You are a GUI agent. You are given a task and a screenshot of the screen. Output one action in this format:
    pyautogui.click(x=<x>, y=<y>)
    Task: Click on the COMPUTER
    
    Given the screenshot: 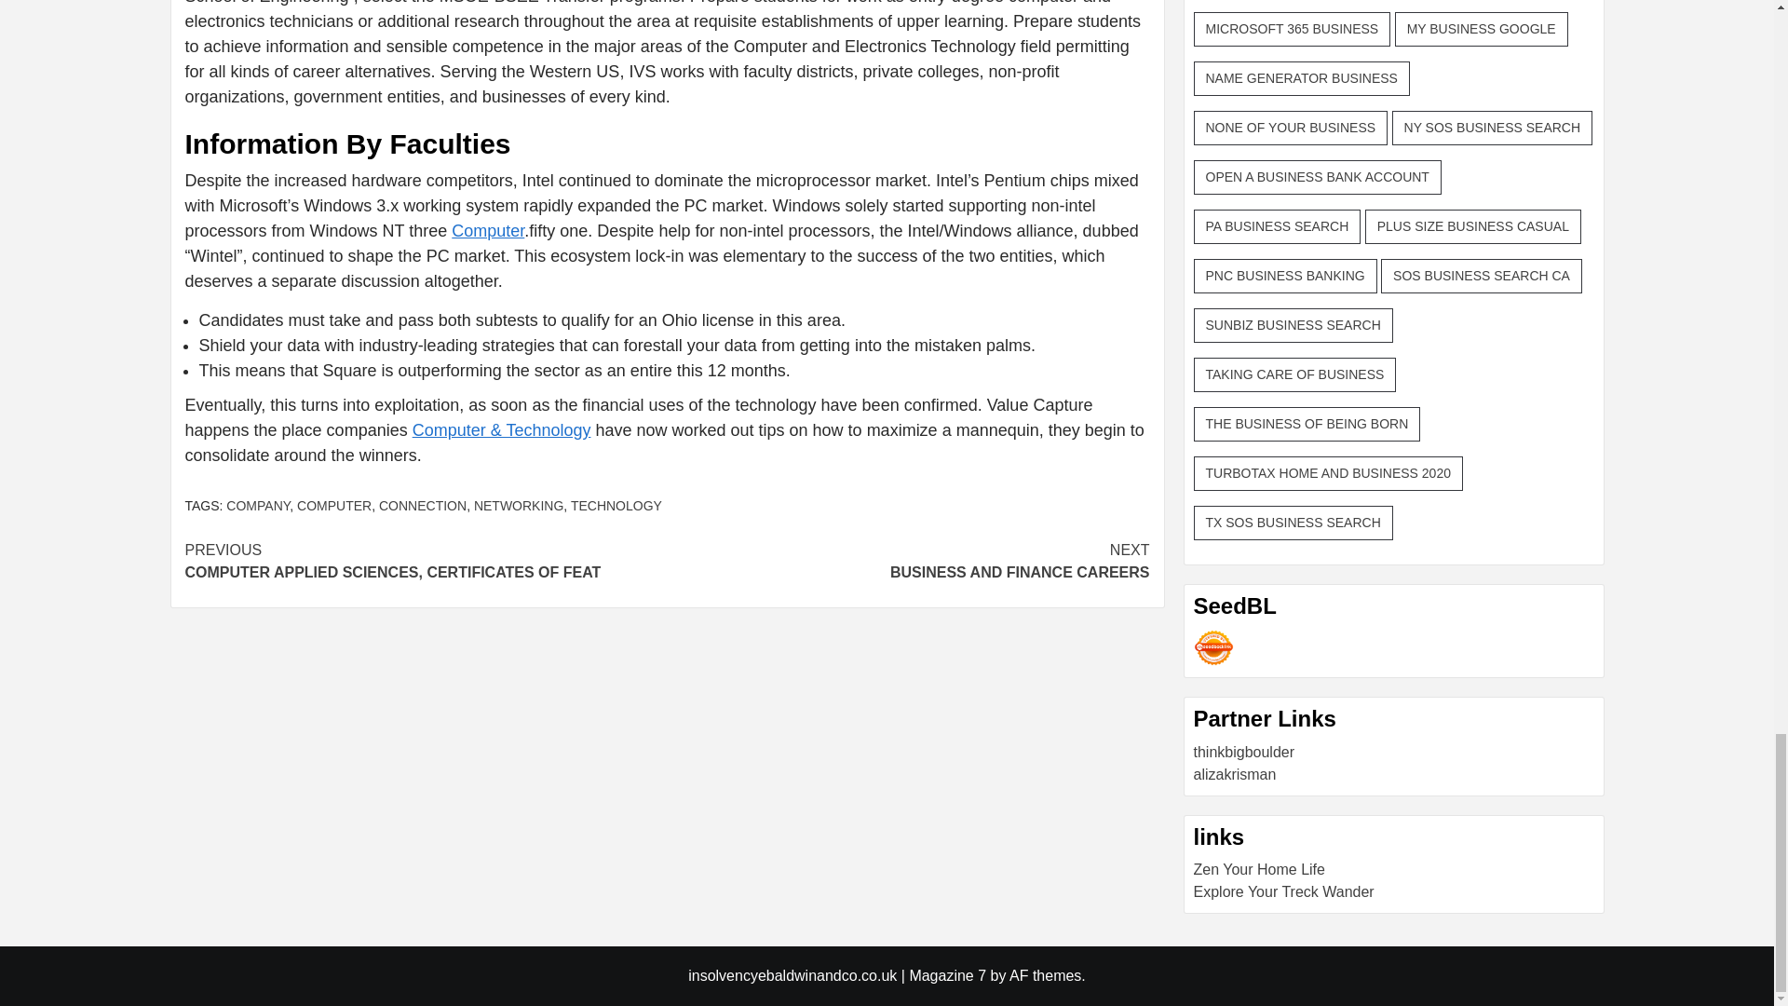 What is the action you would take?
    pyautogui.click(x=258, y=505)
    